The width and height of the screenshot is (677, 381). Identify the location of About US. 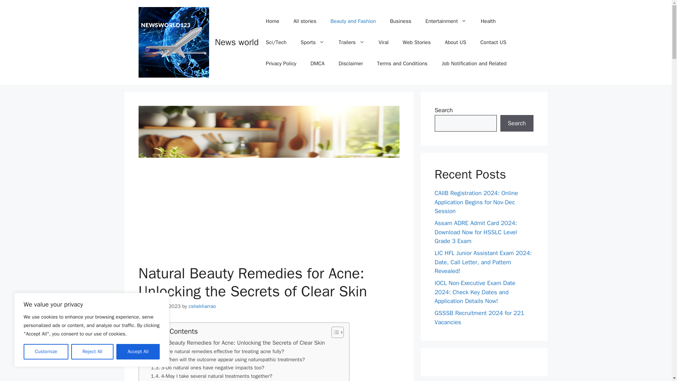
(455, 42).